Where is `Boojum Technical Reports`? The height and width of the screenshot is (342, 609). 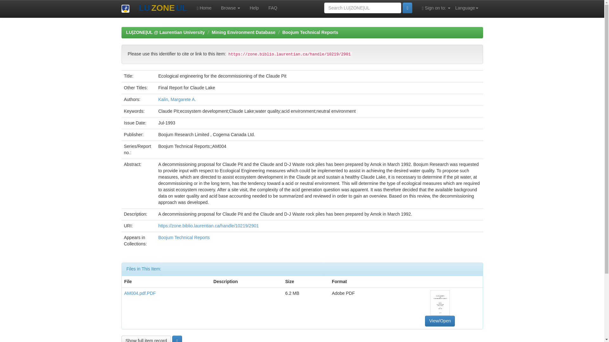 Boojum Technical Reports is located at coordinates (310, 32).